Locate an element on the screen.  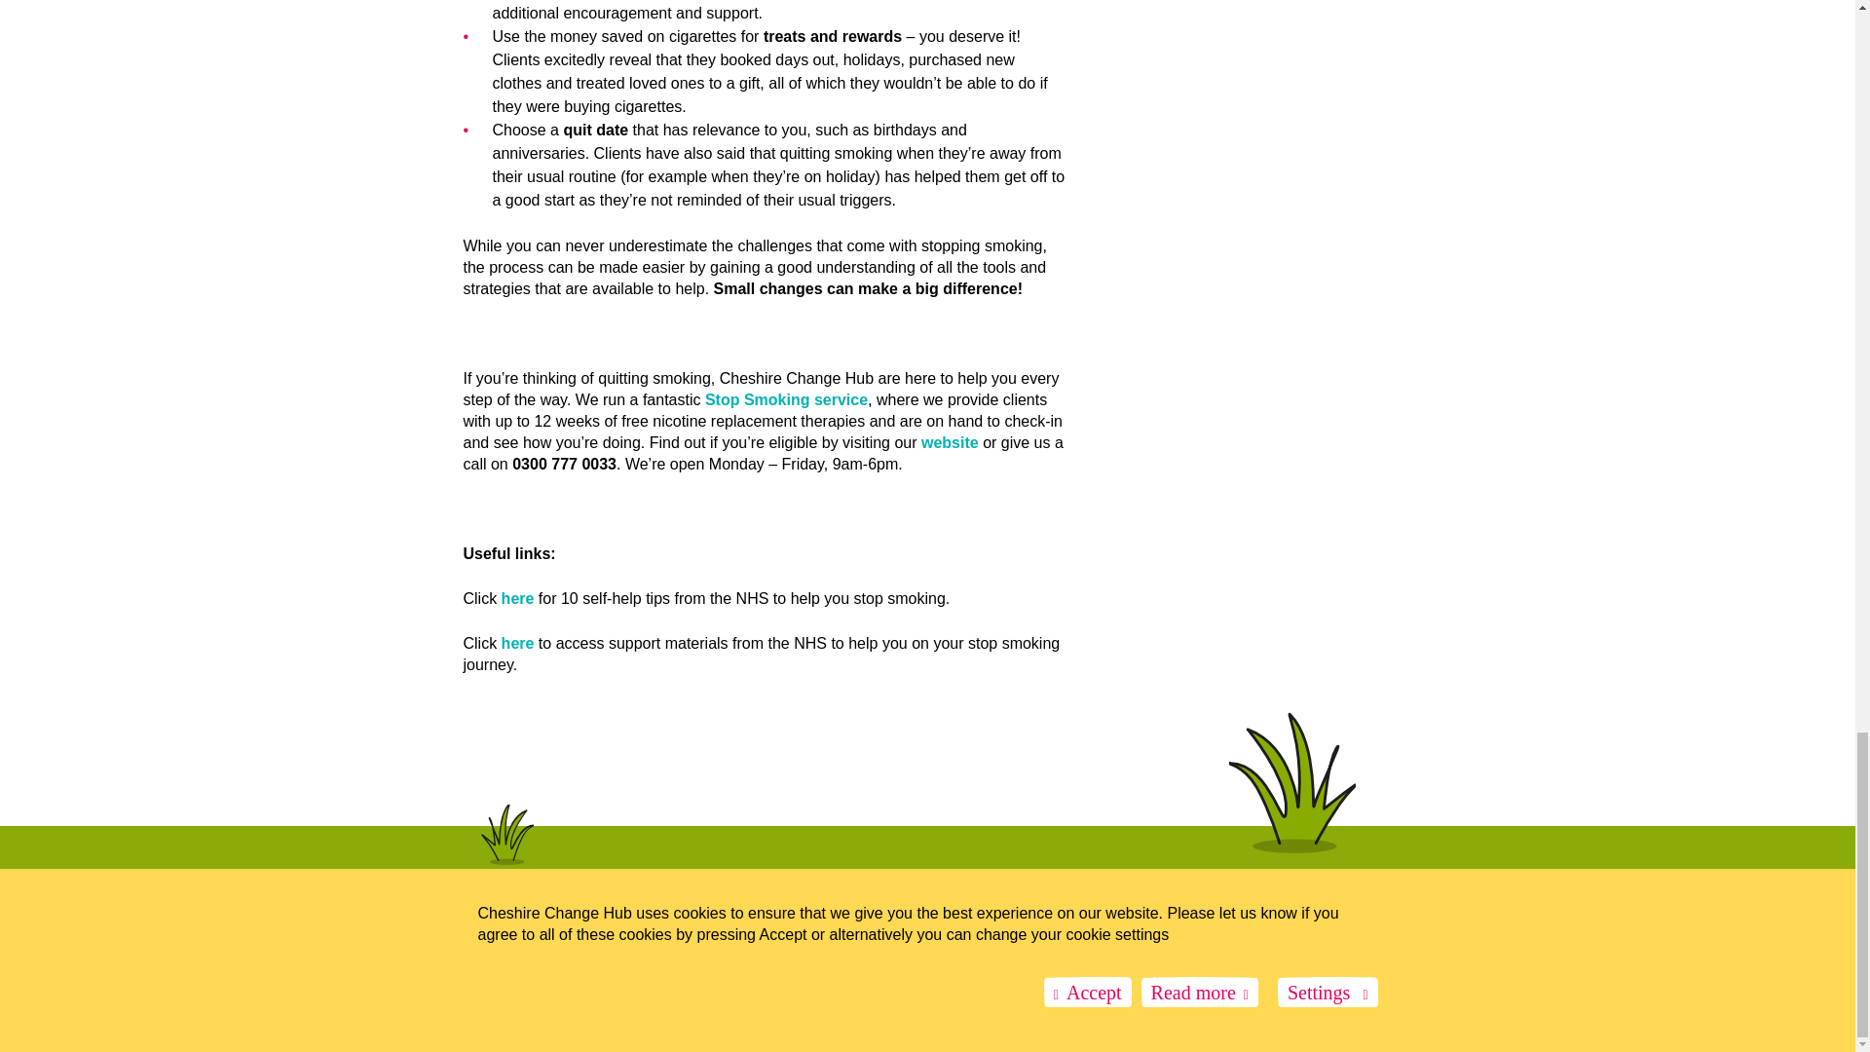
Website terms of use is located at coordinates (573, 953).